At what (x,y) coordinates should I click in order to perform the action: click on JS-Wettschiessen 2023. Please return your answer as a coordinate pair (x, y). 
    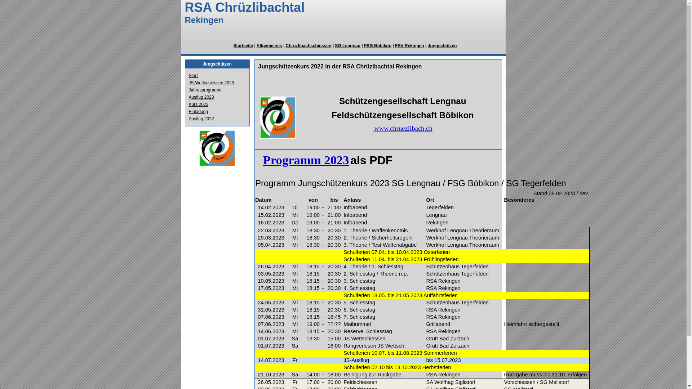
    Looking at the image, I should click on (212, 83).